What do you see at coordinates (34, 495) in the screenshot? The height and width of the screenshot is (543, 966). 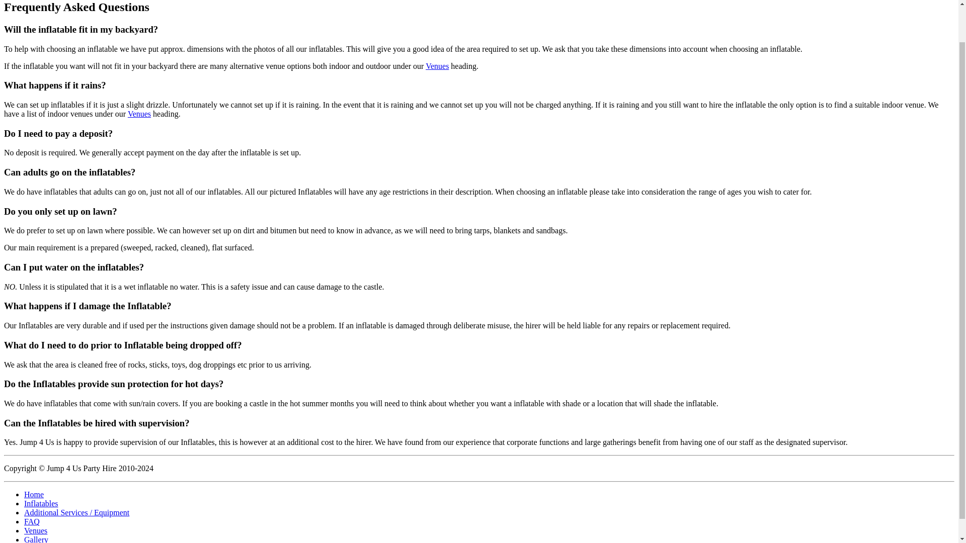 I see `Home` at bounding box center [34, 495].